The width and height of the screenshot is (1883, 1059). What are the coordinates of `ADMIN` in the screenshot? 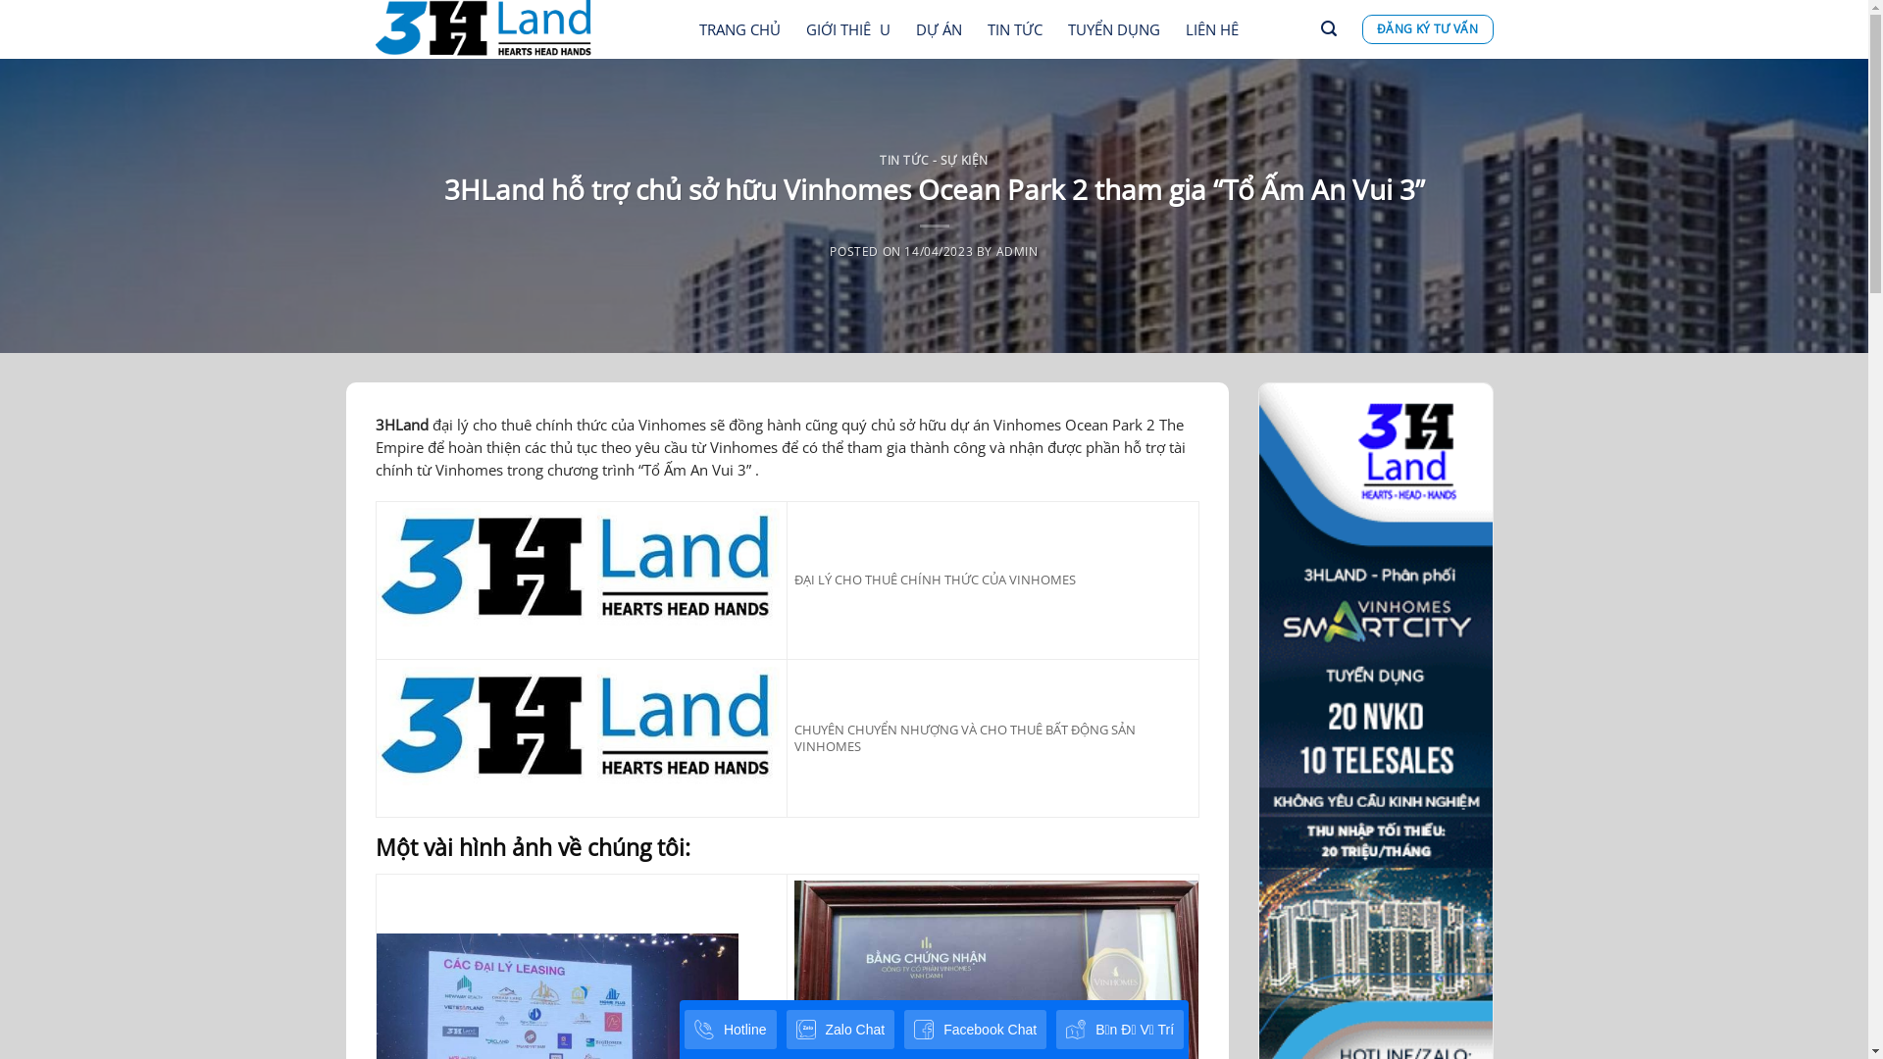 It's located at (1018, 251).